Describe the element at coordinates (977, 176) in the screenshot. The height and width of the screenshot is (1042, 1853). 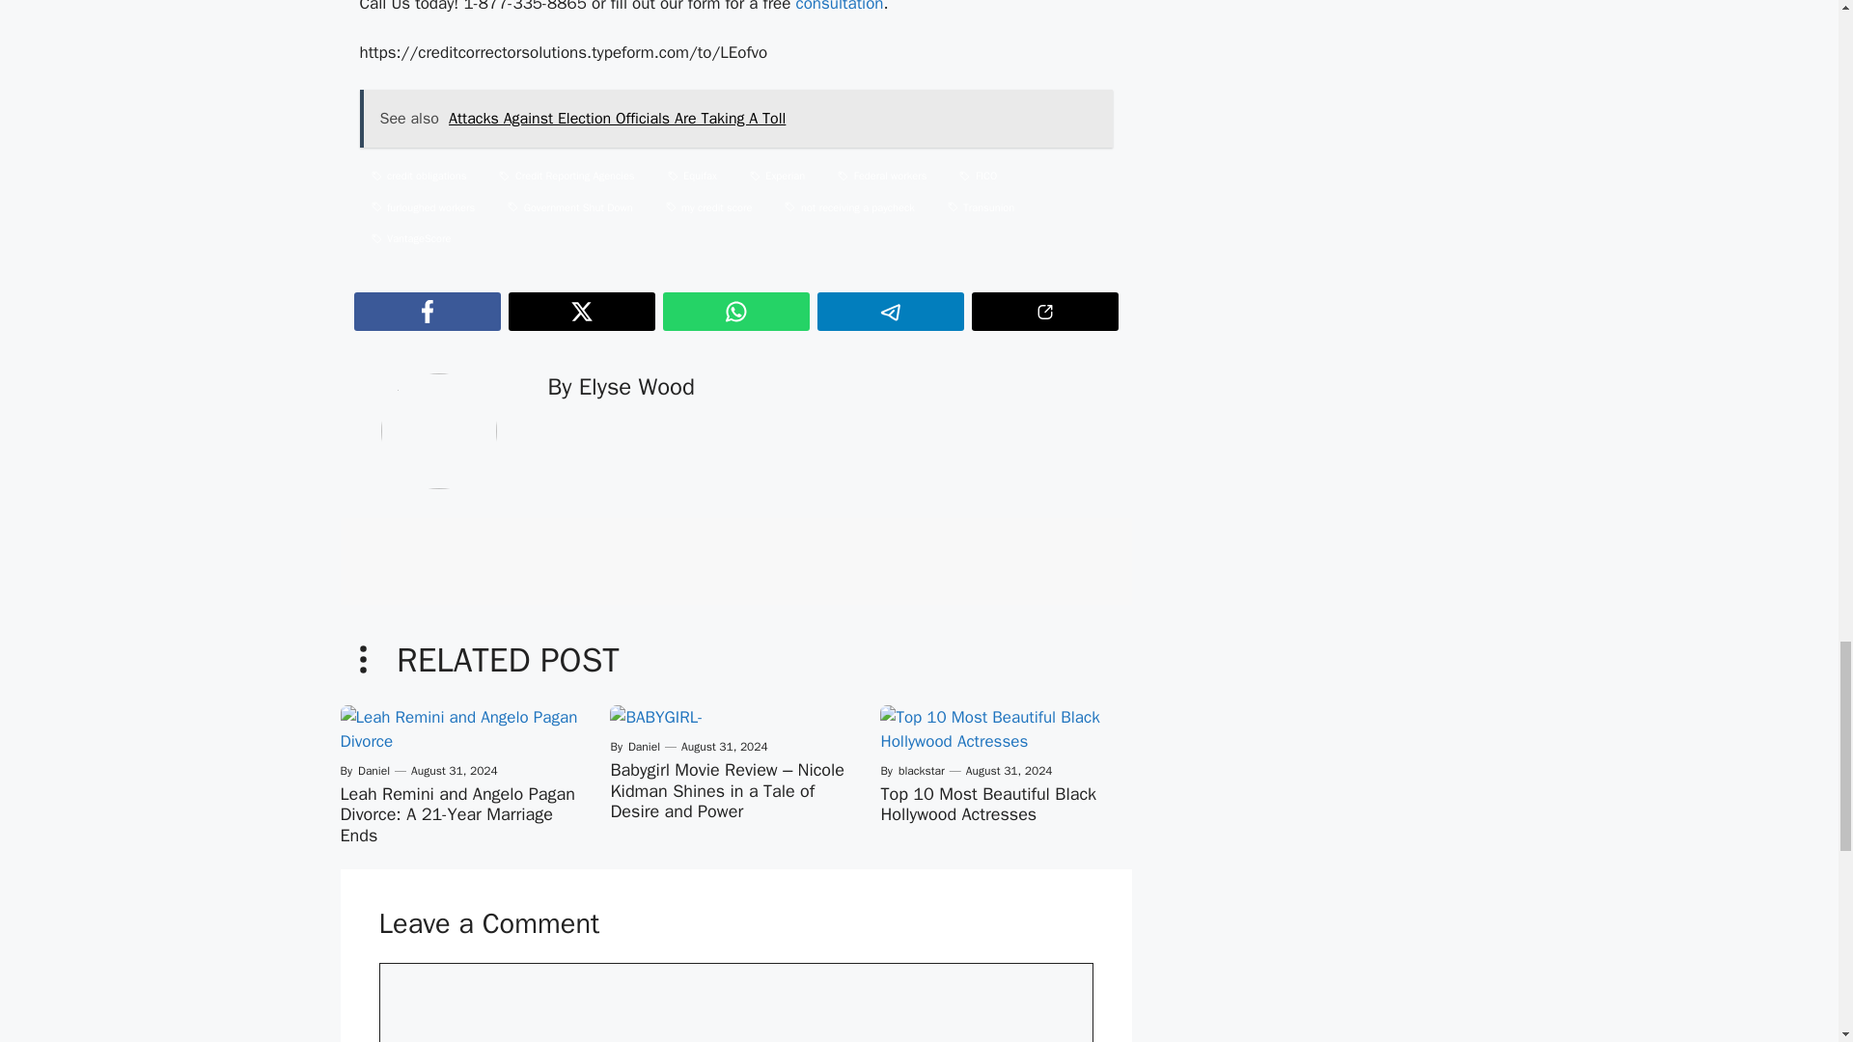
I see `FICO` at that location.